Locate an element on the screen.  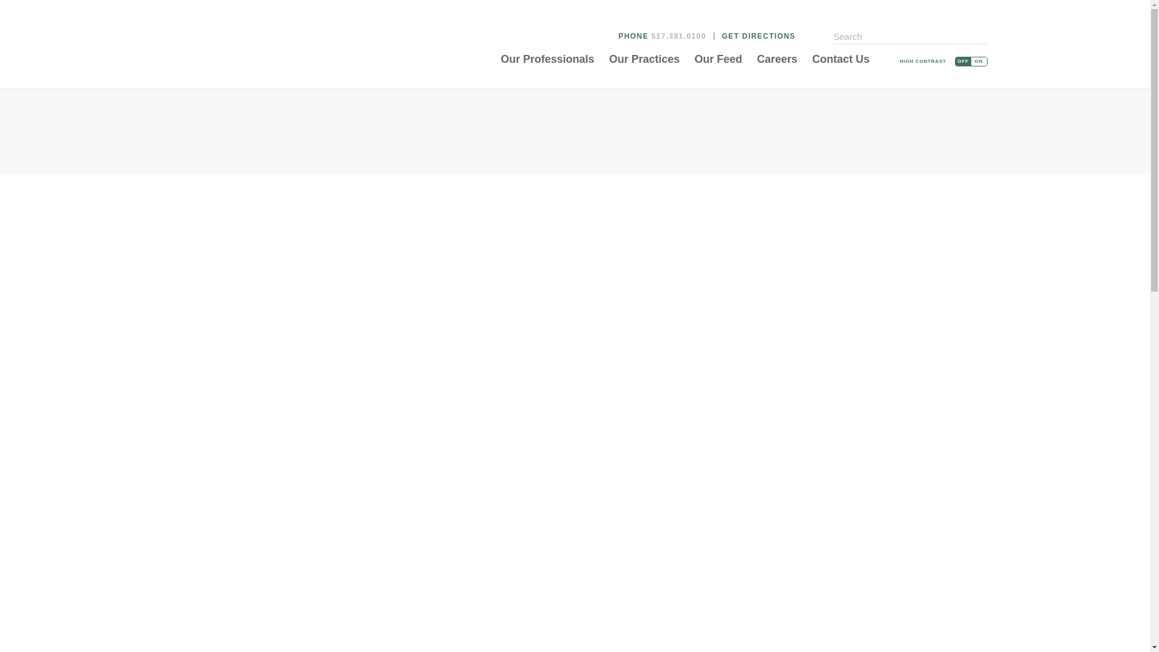
FSBR is located at coordinates (217, 47).